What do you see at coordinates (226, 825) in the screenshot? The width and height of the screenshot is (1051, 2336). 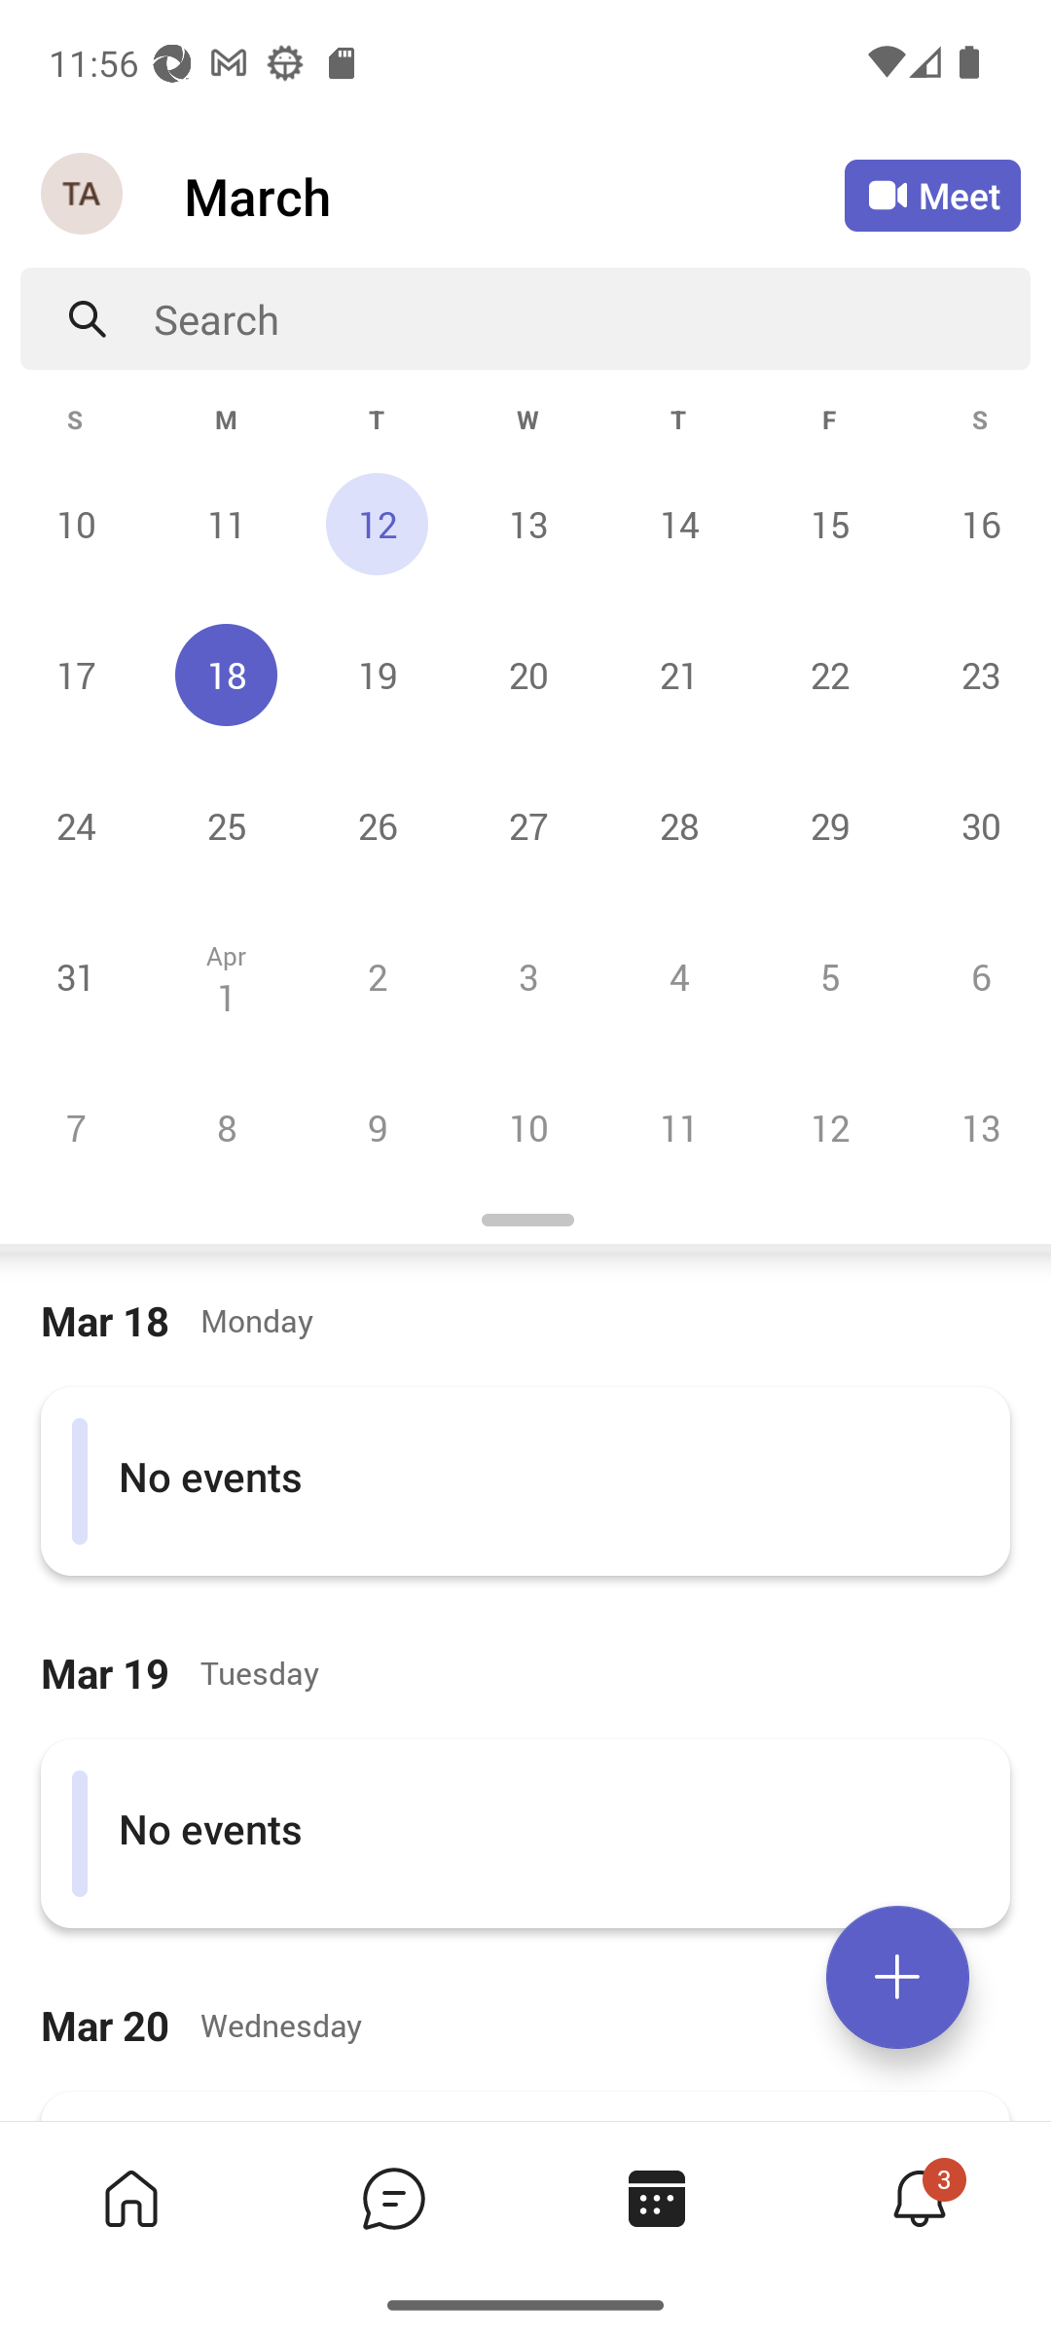 I see `Monday, March 25 25` at bounding box center [226, 825].